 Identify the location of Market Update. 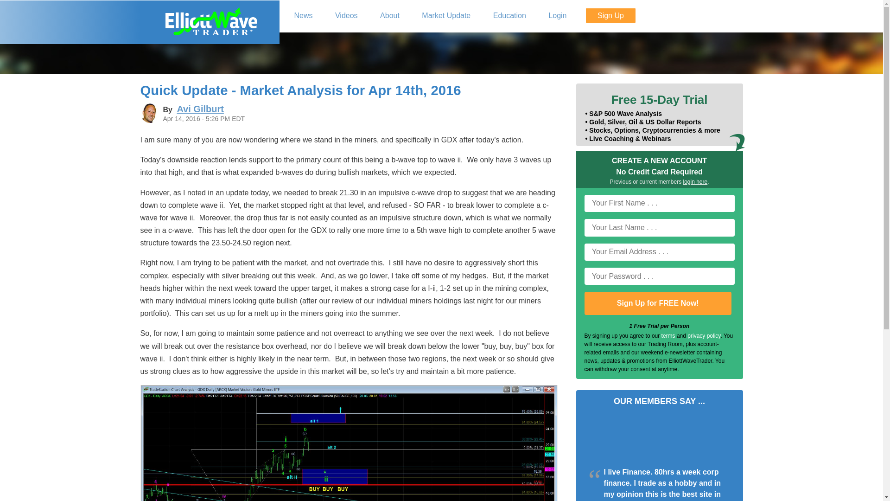
(446, 16).